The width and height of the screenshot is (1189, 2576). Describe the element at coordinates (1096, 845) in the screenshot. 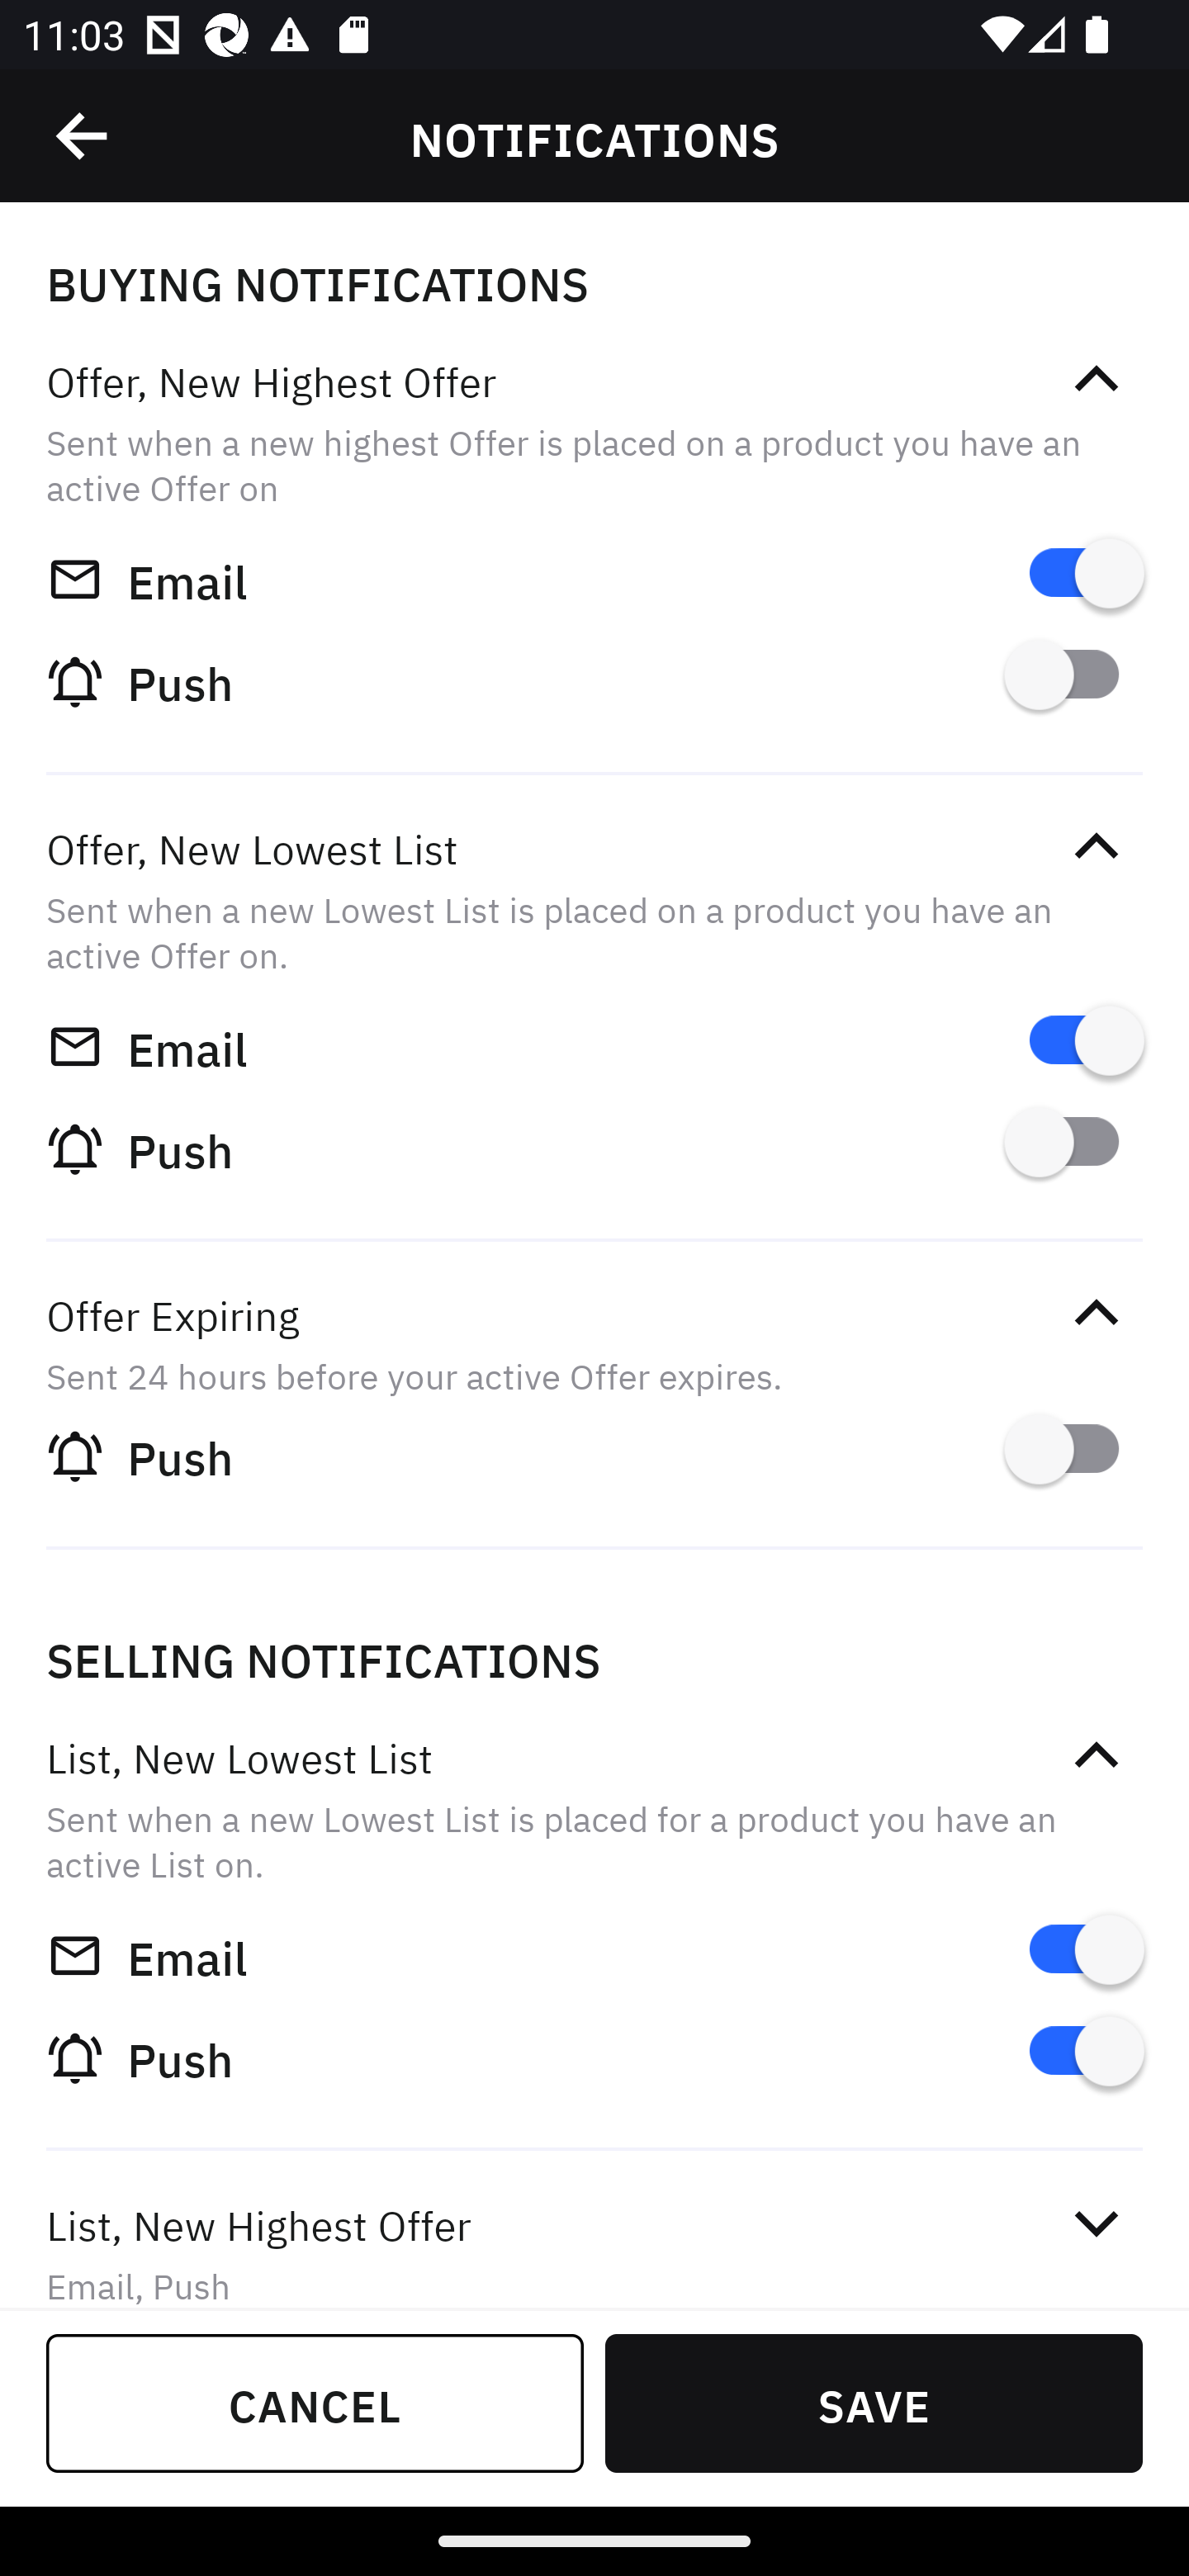

I see `` at that location.